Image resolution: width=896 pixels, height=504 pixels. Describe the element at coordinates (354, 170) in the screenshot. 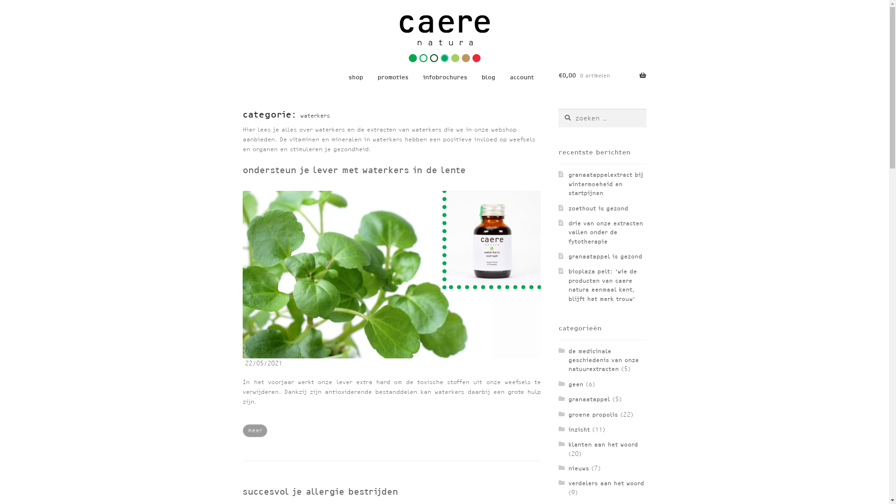

I see `ondersteun je lever met waterkers in de lente` at that location.